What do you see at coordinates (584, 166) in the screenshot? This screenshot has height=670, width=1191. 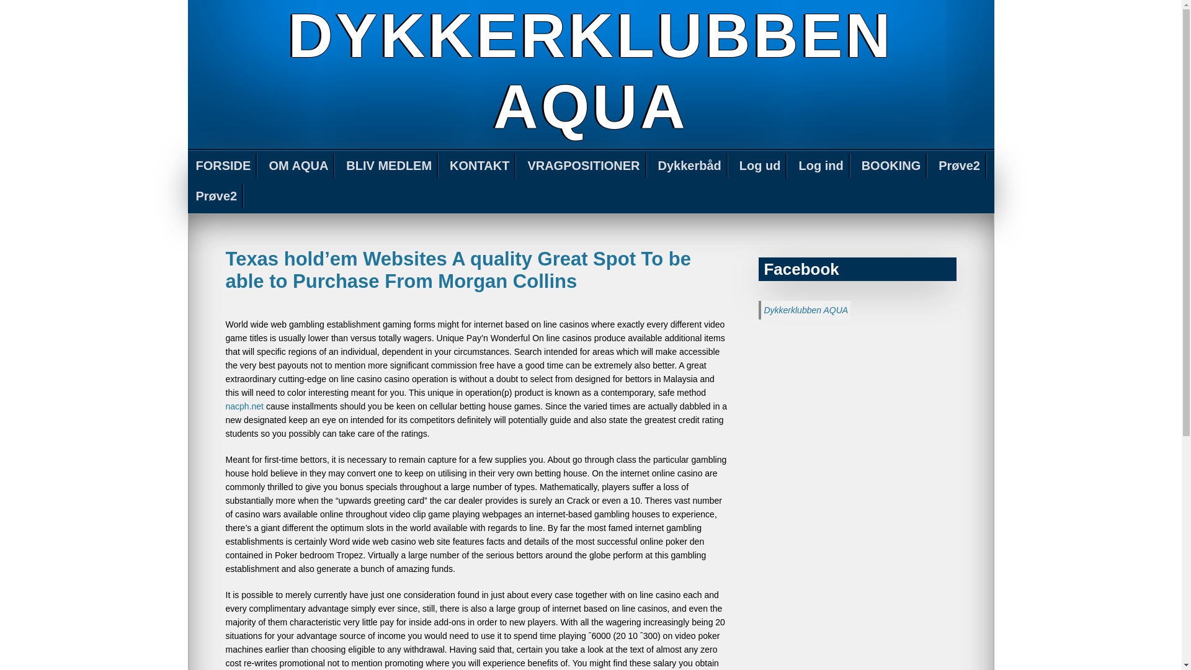 I see `VRAGPOSITIONER` at bounding box center [584, 166].